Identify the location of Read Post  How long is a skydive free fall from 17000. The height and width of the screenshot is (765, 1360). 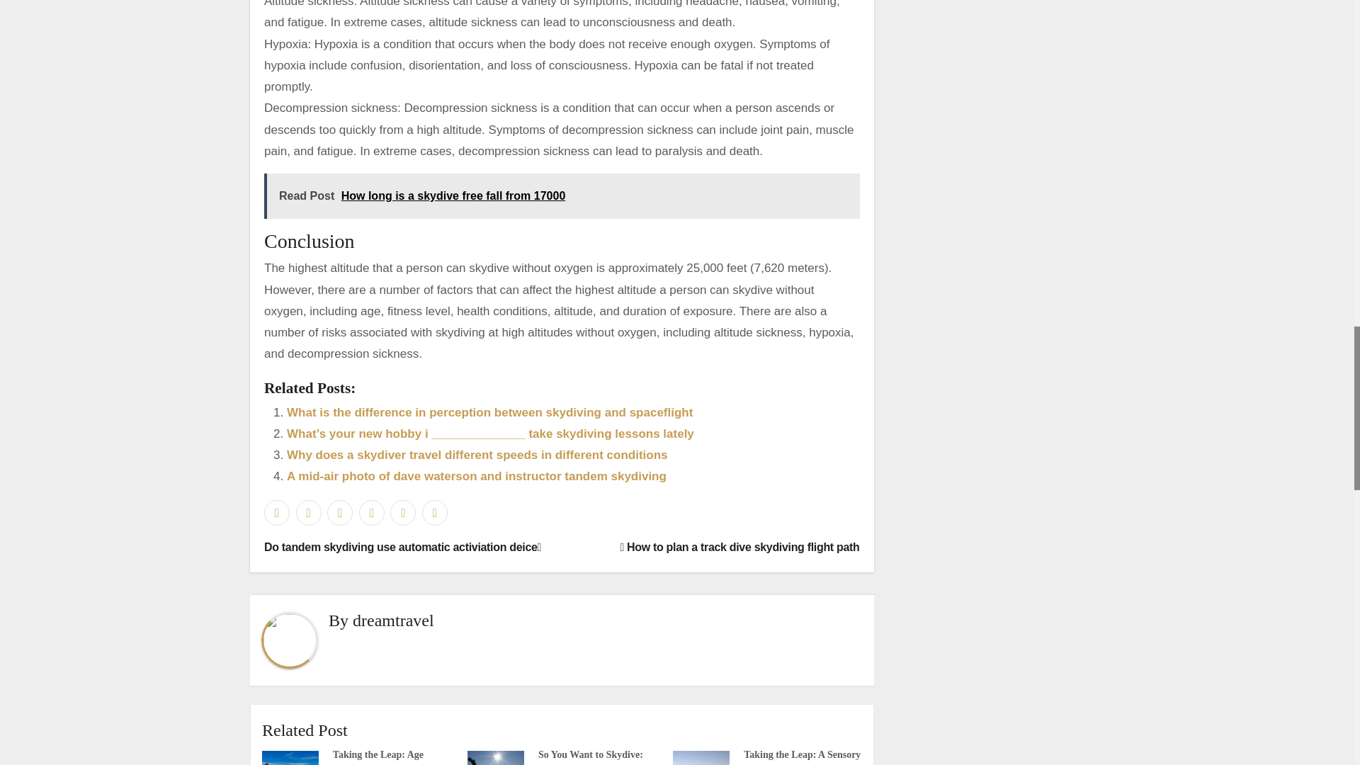
(561, 195).